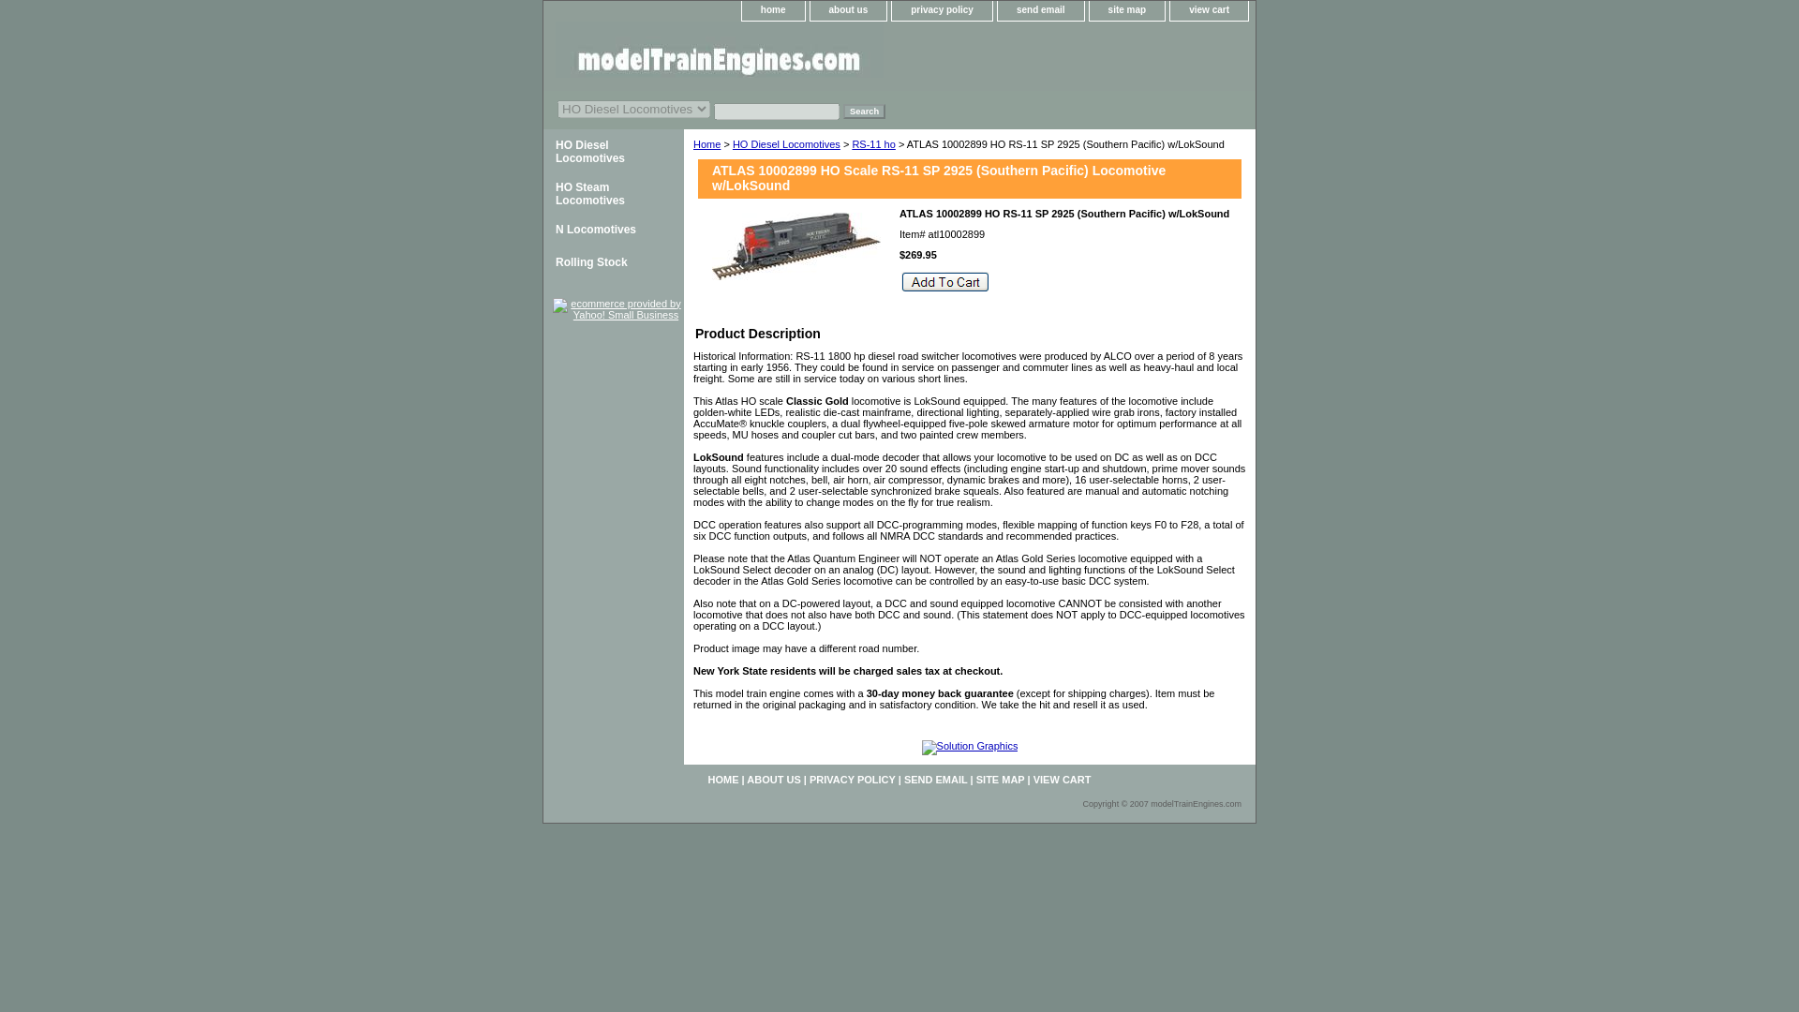  I want to click on PRIVACY POLICY, so click(853, 780).